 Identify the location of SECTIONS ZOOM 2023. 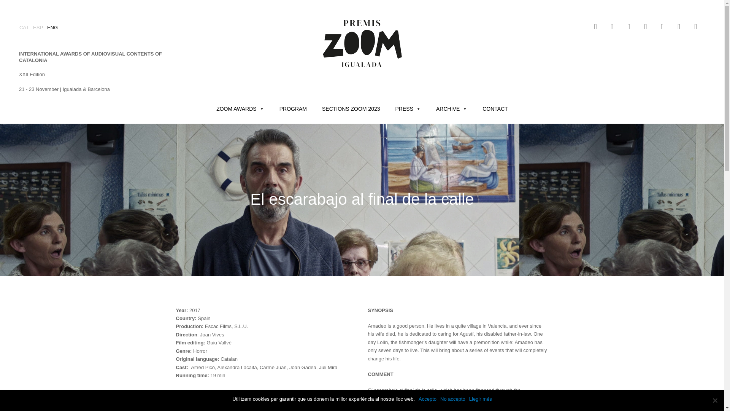
(351, 108).